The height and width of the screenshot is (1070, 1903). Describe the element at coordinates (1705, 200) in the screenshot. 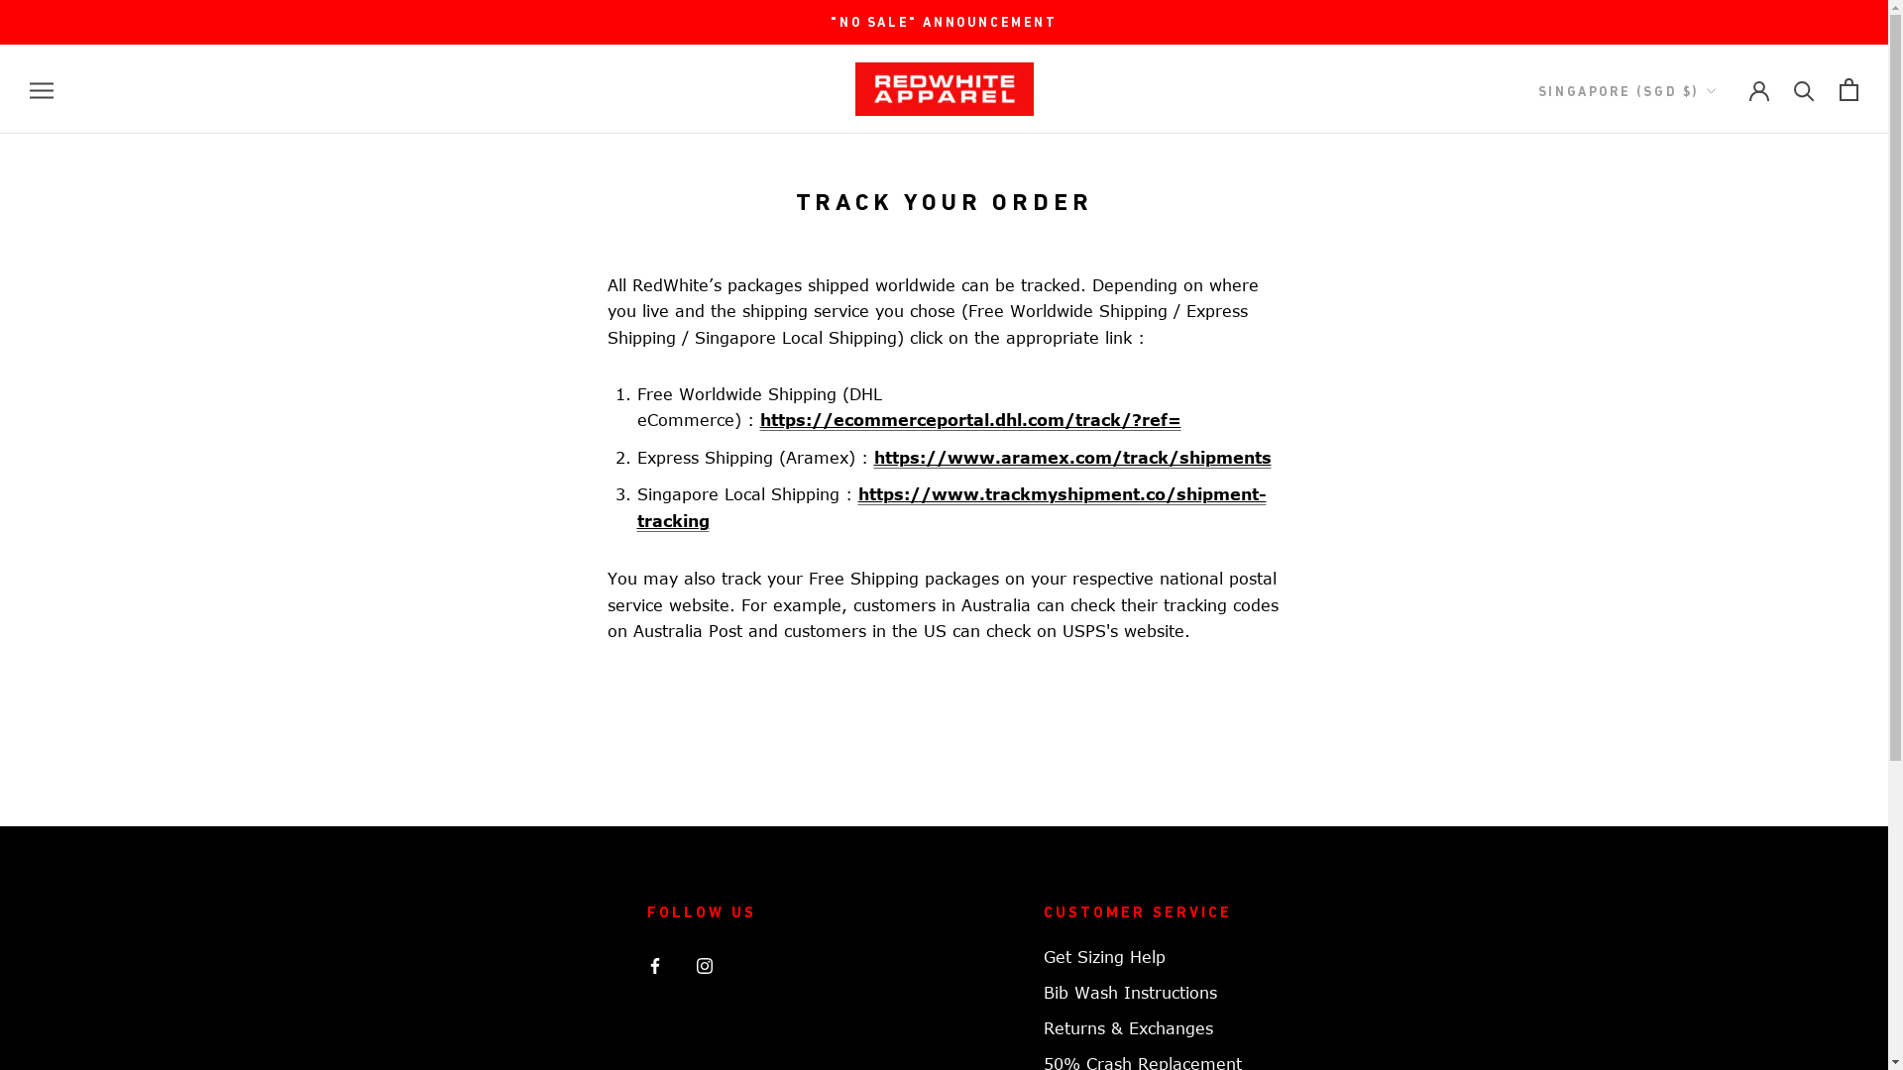

I see `AT` at that location.